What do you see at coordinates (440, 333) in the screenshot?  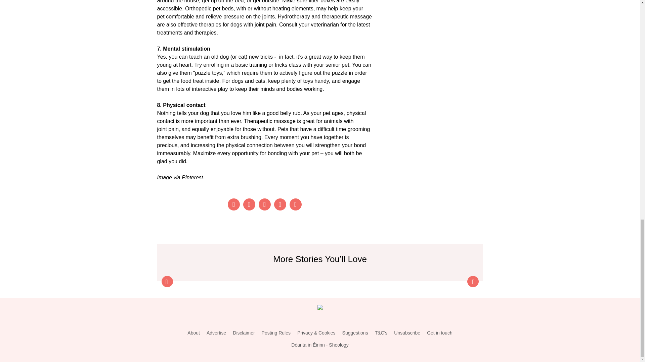 I see `Get in touch` at bounding box center [440, 333].